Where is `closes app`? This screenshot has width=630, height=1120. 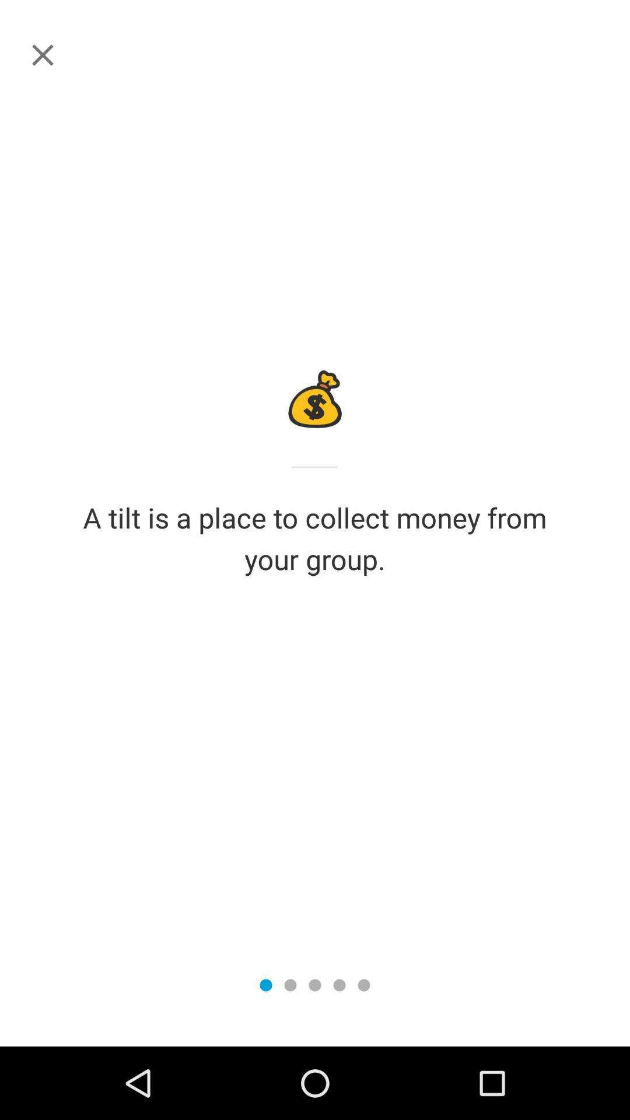 closes app is located at coordinates (43, 55).